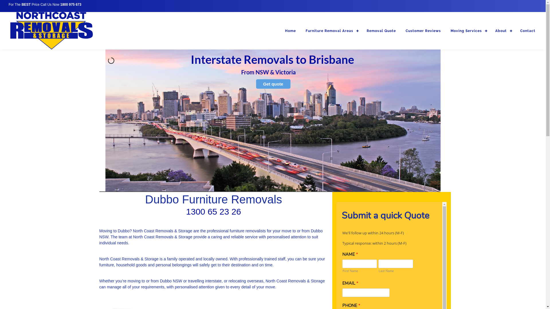  What do you see at coordinates (52, 31) in the screenshot?
I see `north coast removals` at bounding box center [52, 31].